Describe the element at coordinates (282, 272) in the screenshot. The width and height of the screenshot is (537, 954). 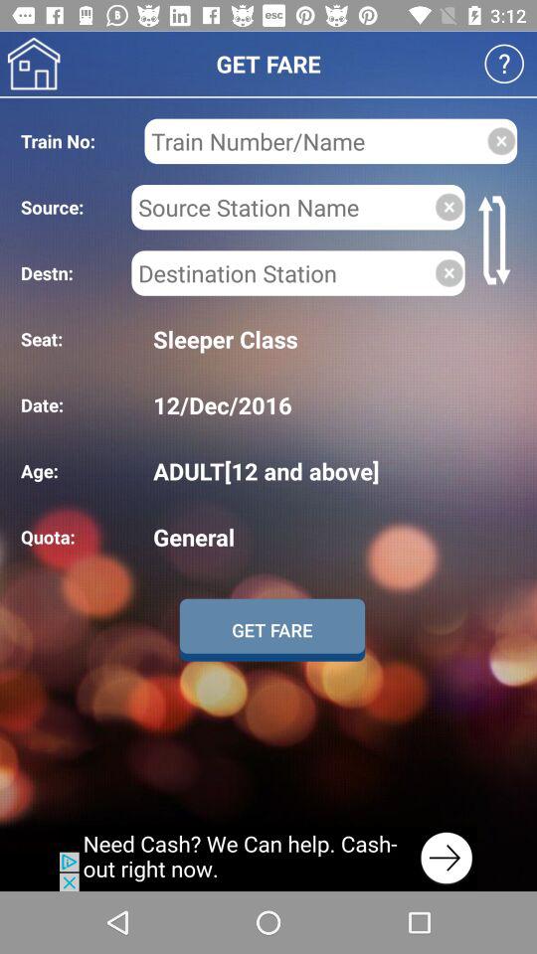
I see `enter information` at that location.